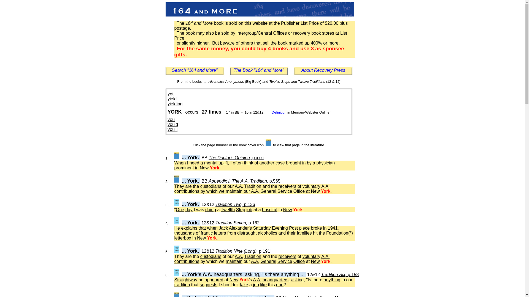 The width and height of the screenshot is (529, 297). What do you see at coordinates (247, 233) in the screenshot?
I see `distraught` at bounding box center [247, 233].